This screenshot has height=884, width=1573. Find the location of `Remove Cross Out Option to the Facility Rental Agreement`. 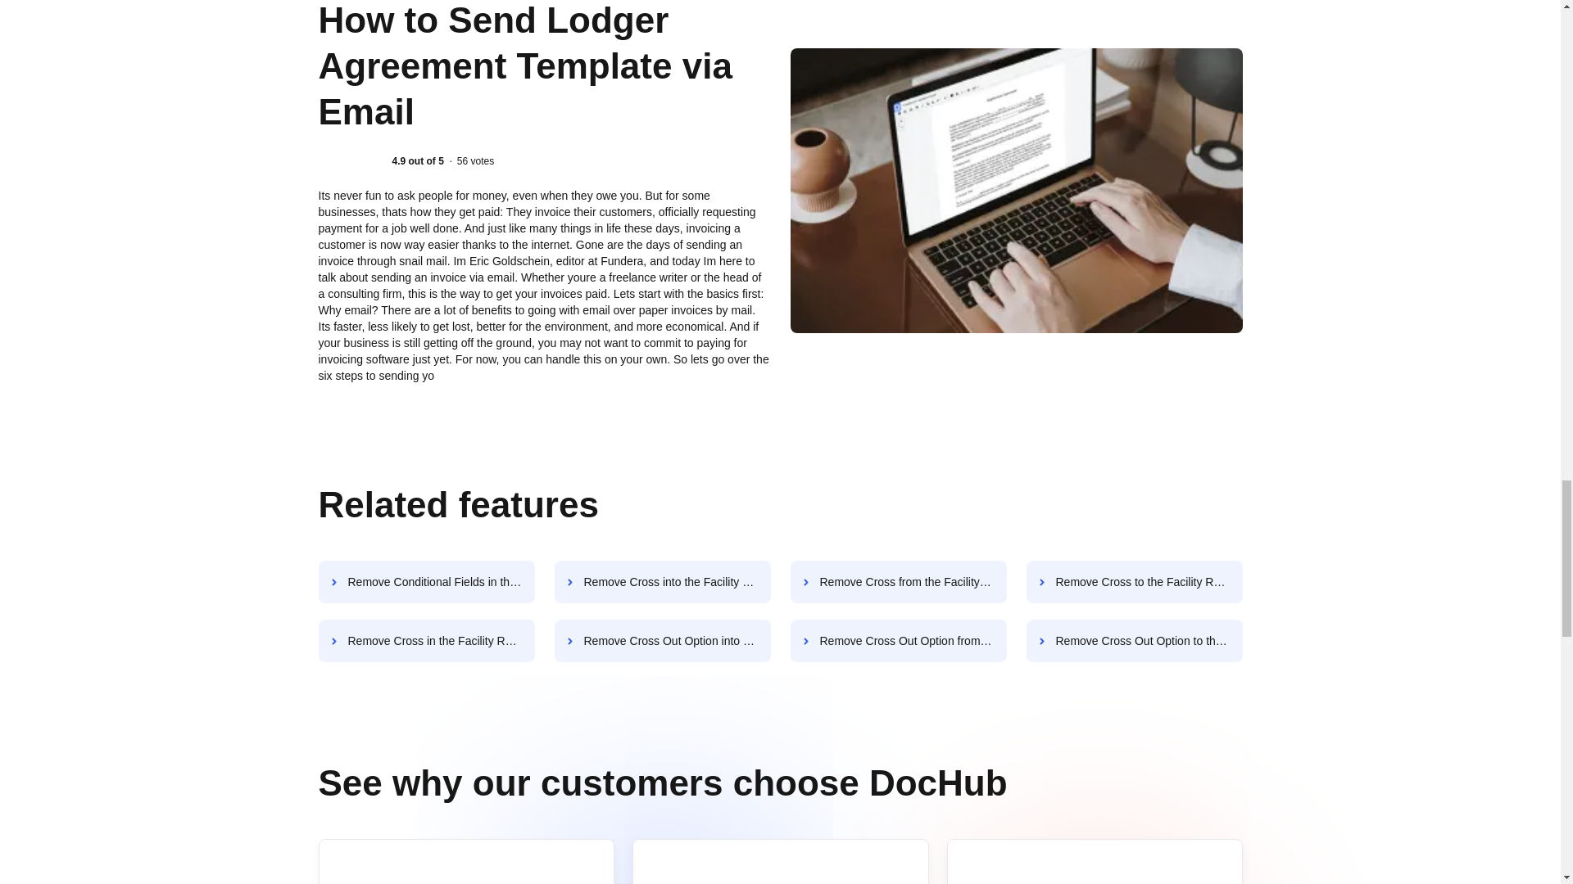

Remove Cross Out Option to the Facility Rental Agreement is located at coordinates (1134, 640).